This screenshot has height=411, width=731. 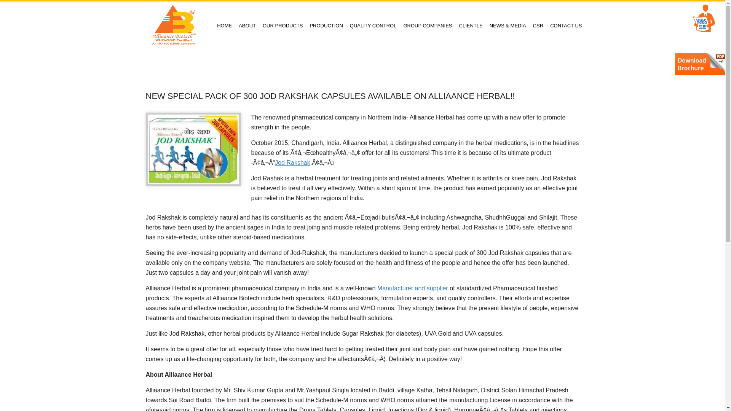 I want to click on QUALITY CONTROL, so click(x=373, y=26).